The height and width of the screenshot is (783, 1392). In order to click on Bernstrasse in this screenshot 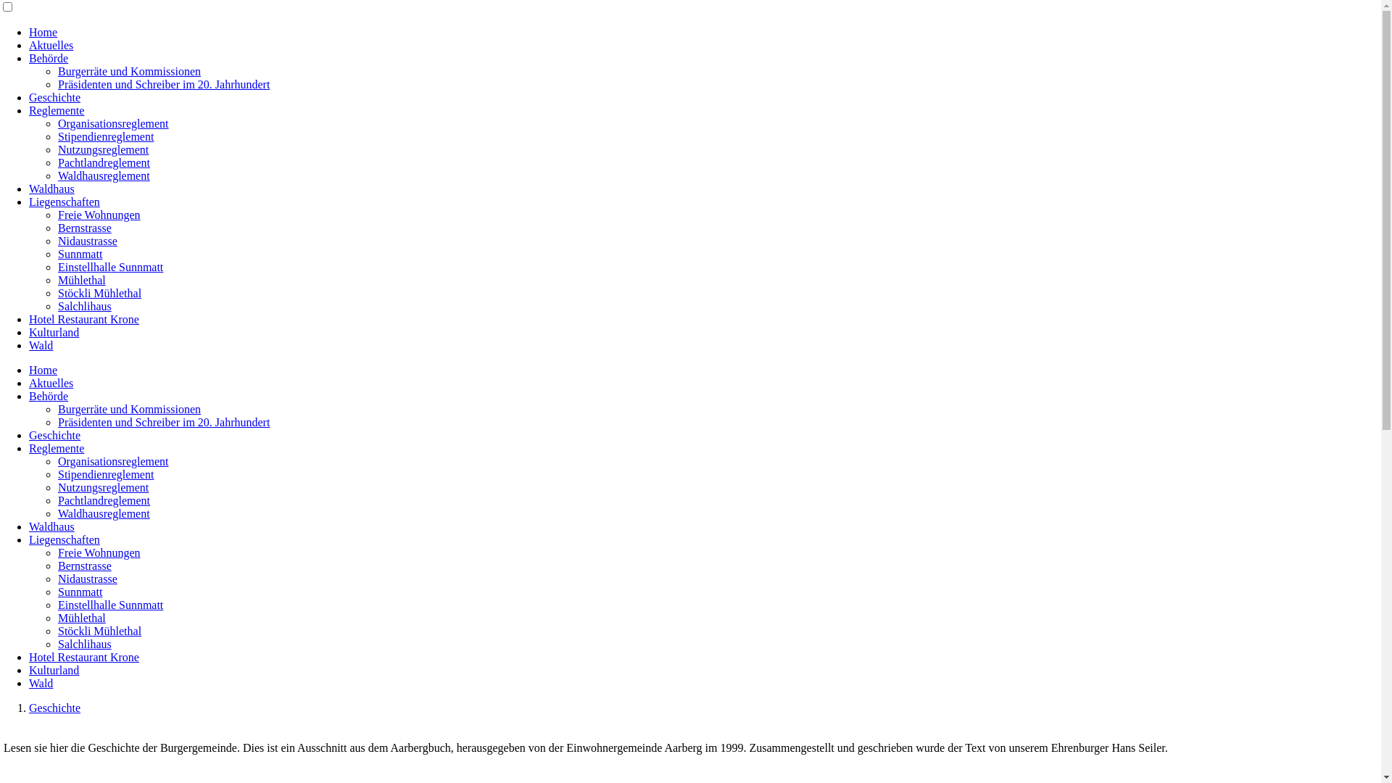, I will do `click(85, 228)`.